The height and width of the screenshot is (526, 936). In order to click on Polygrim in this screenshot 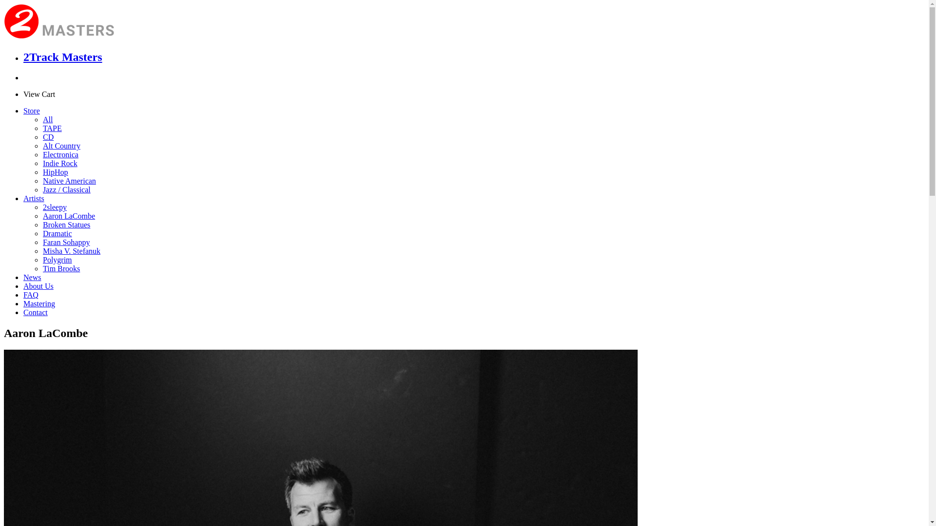, I will do `click(58, 260)`.